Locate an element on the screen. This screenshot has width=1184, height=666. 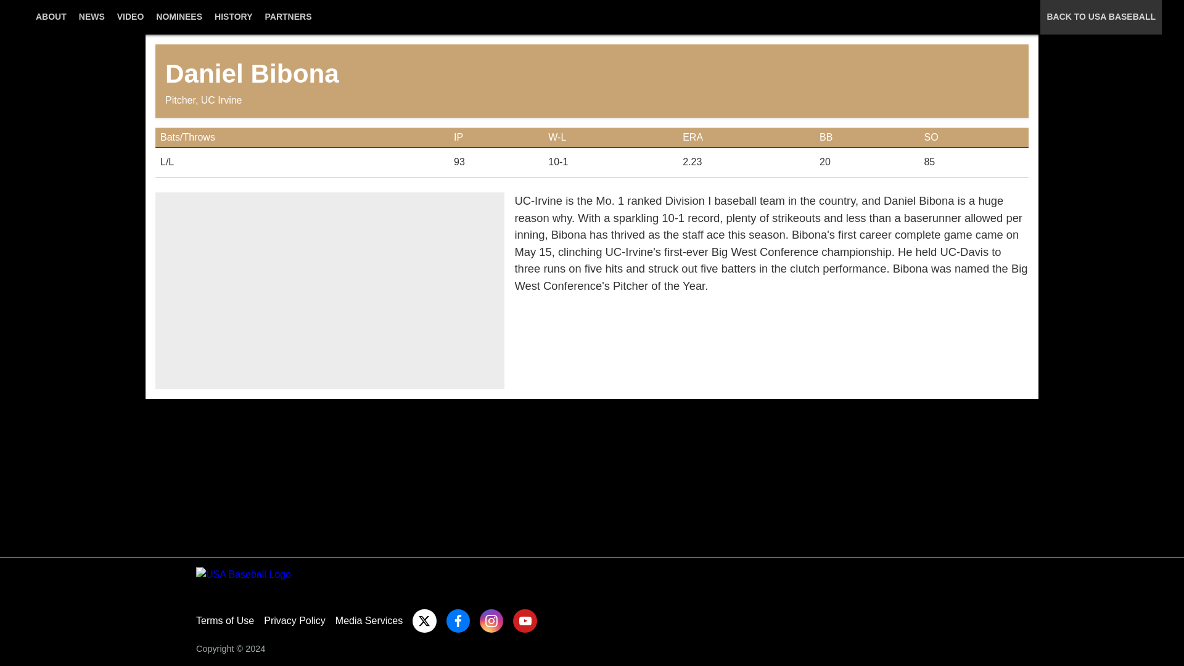
PARTNERS is located at coordinates (289, 23).